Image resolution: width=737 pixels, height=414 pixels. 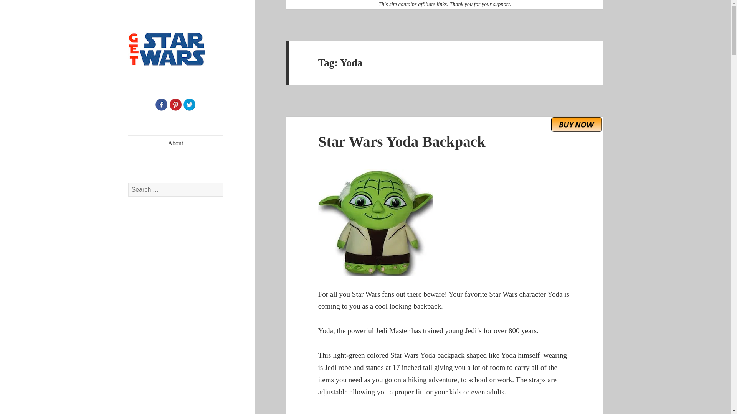 I want to click on Star Wars Yoda Backpack, so click(x=402, y=141).